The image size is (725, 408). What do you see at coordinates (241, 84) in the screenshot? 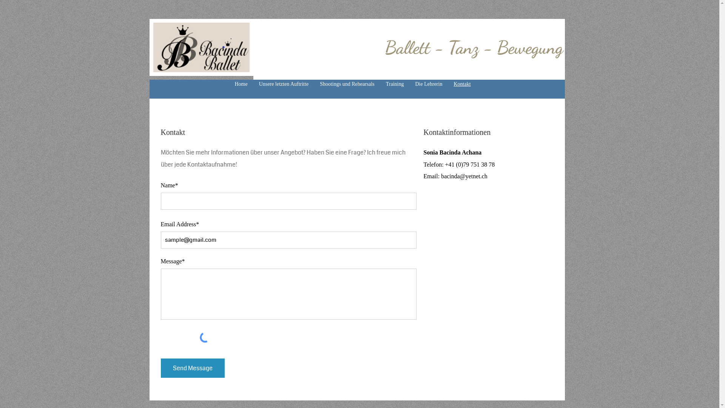
I see `Home` at bounding box center [241, 84].